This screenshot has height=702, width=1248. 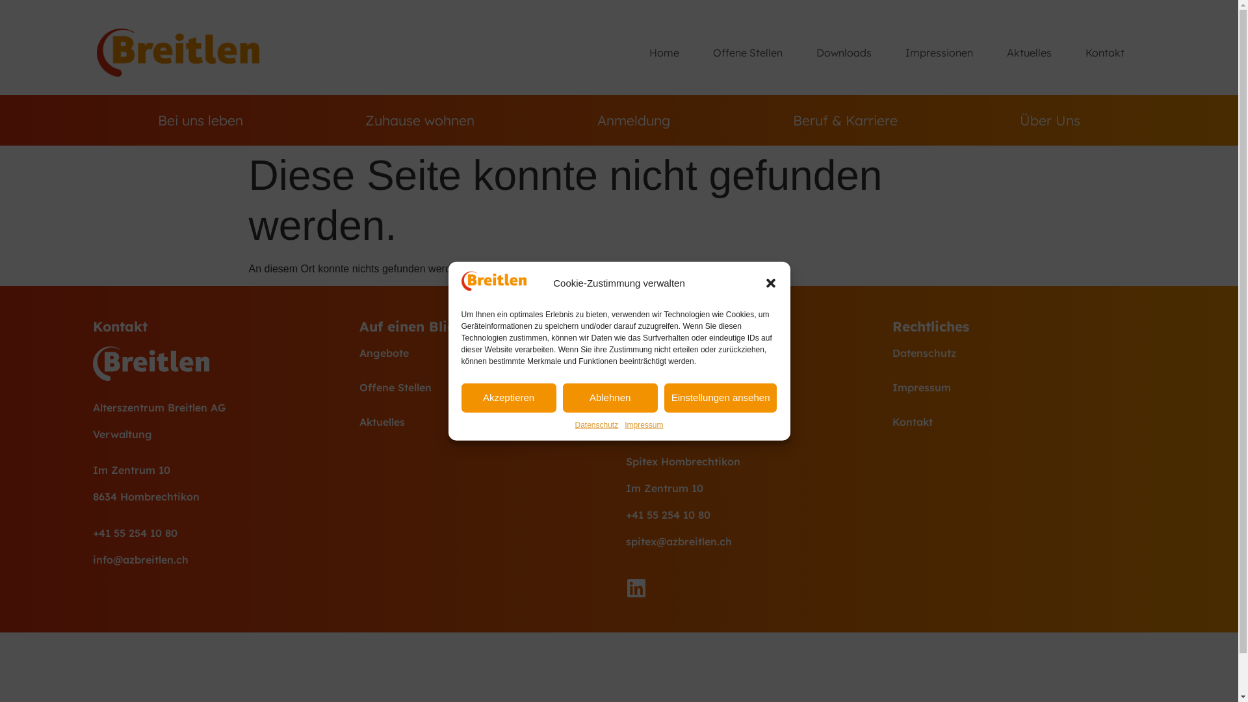 What do you see at coordinates (721, 398) in the screenshot?
I see `Einstellungen ansehen` at bounding box center [721, 398].